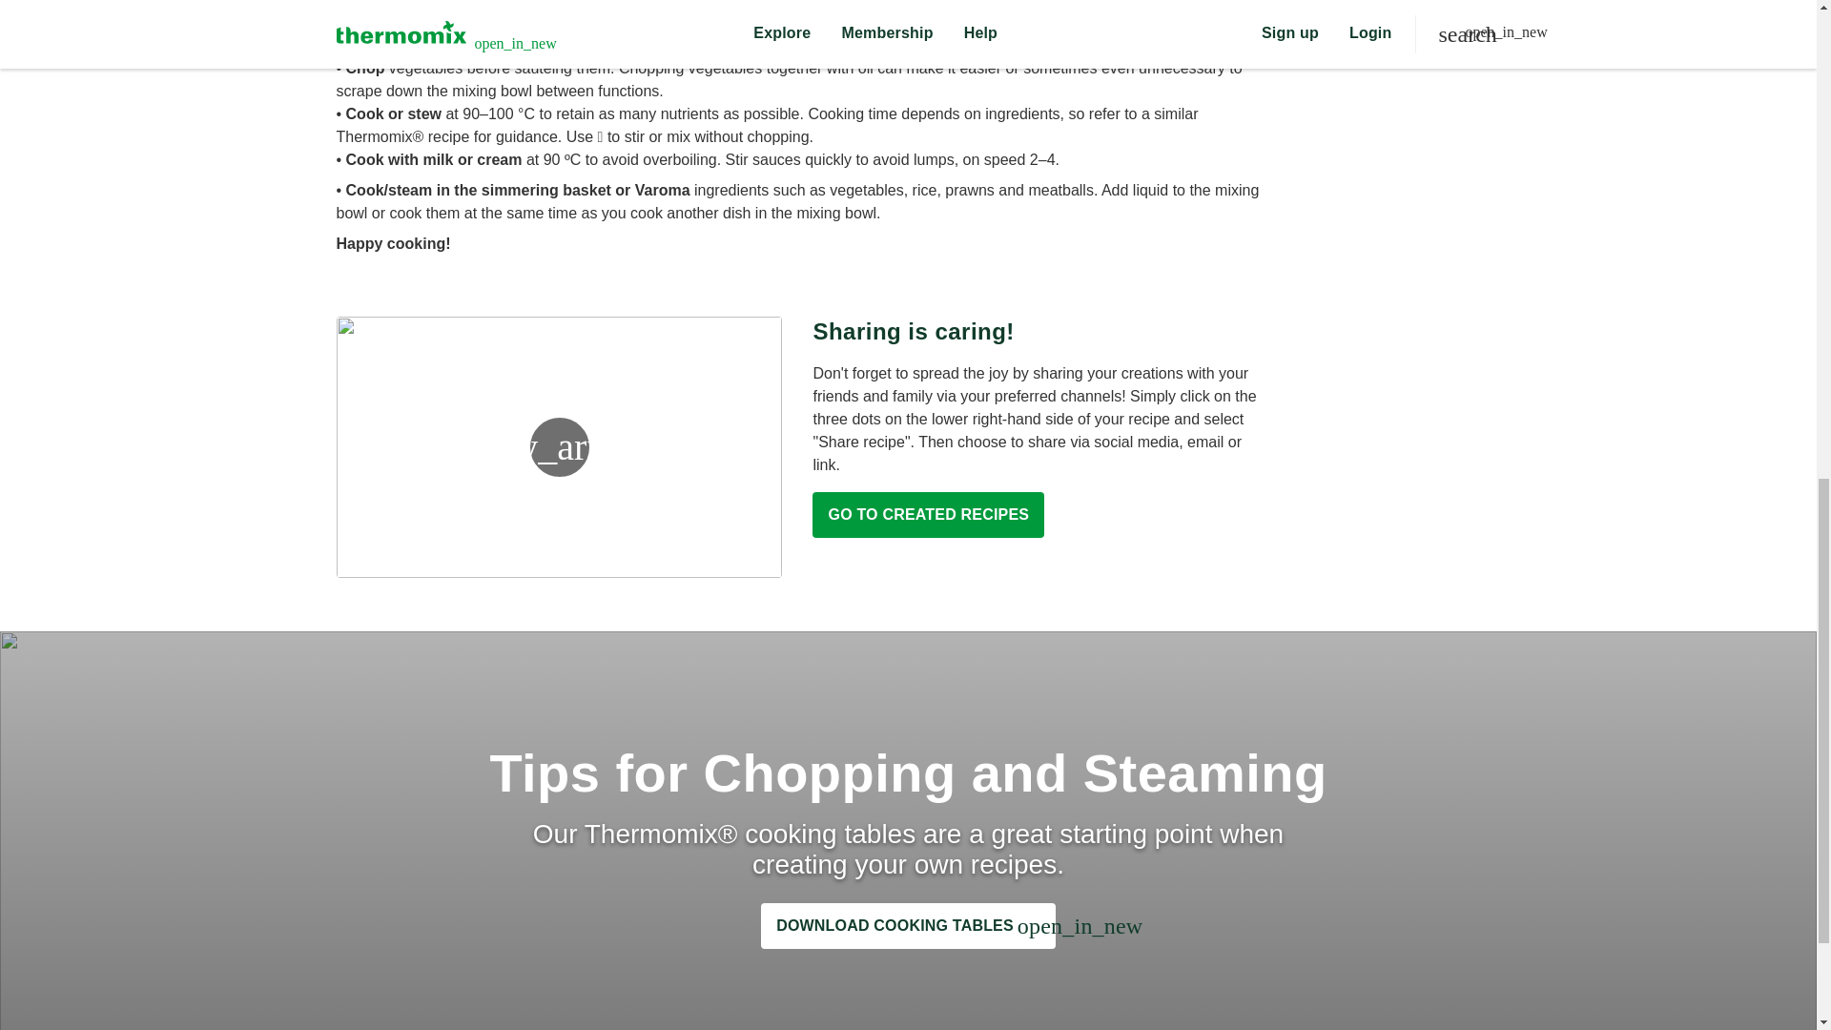 The height and width of the screenshot is (1030, 1831). I want to click on DOWNLOAD COOKING TABLES, so click(908, 925).